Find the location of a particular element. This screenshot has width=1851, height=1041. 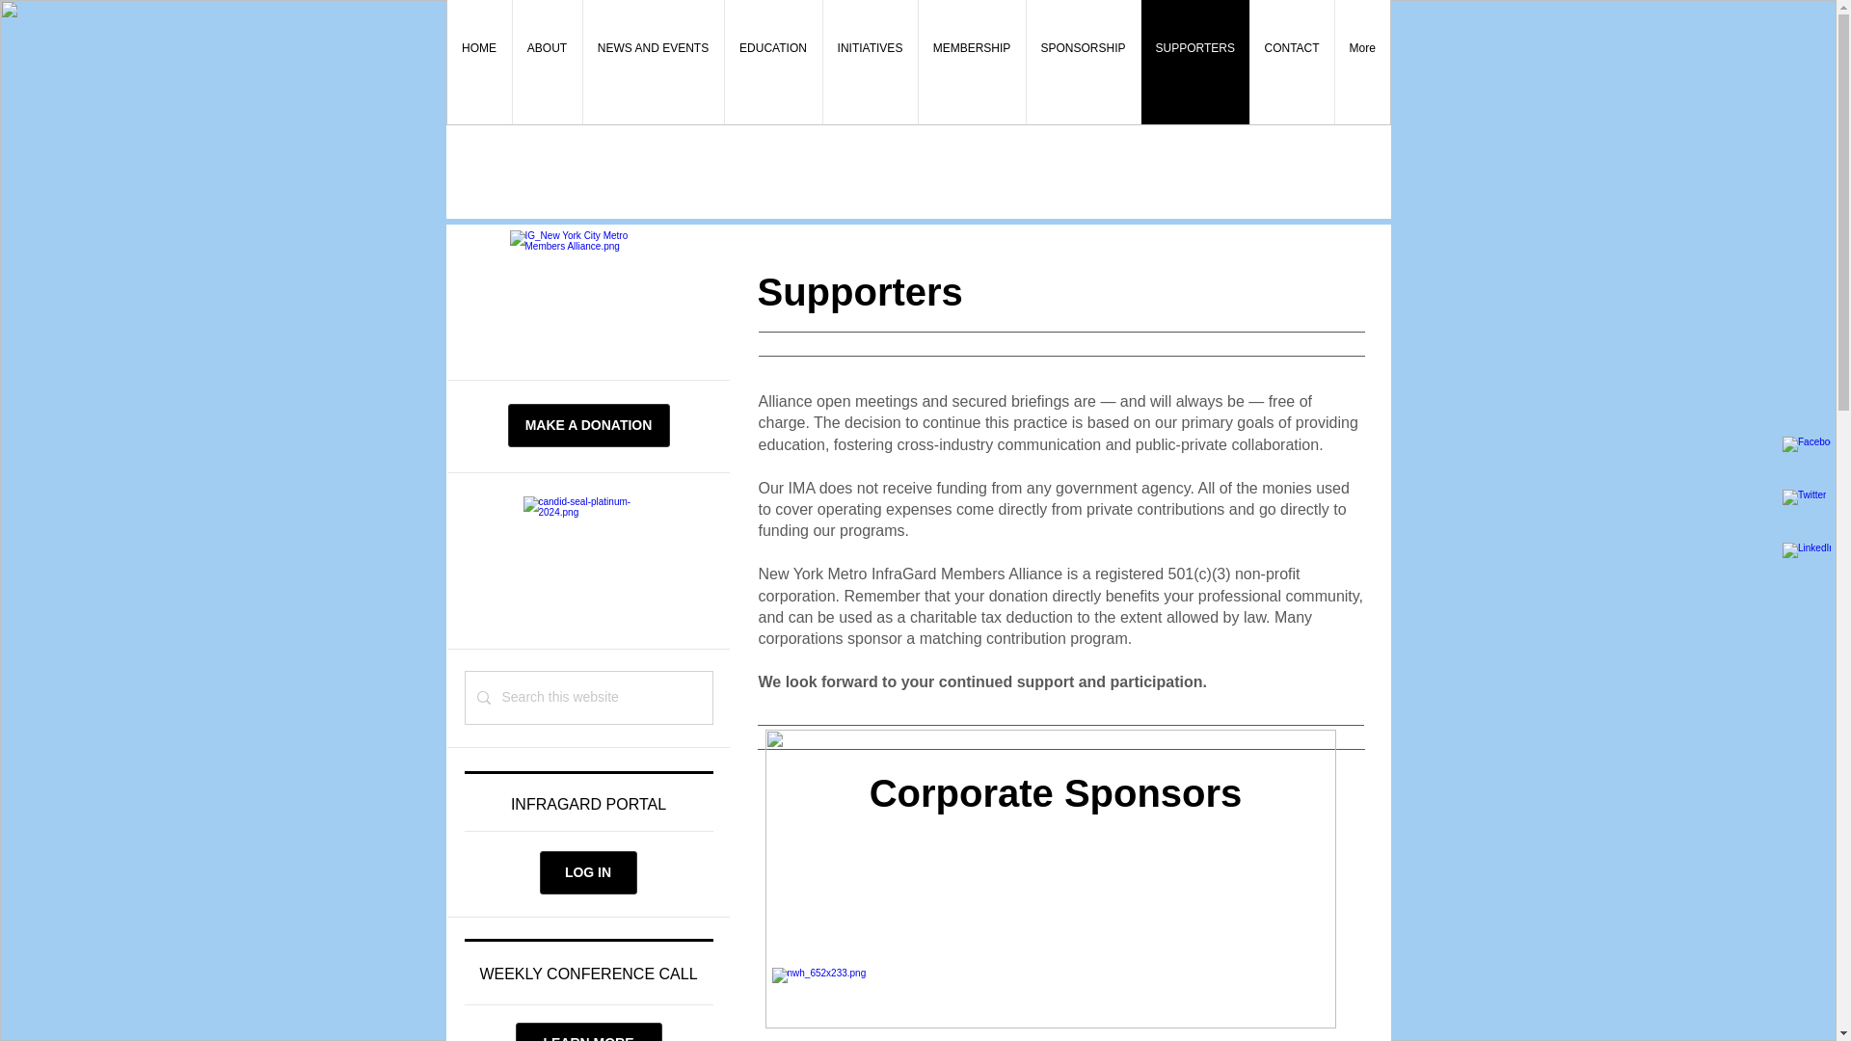

LOG IN is located at coordinates (588, 872).